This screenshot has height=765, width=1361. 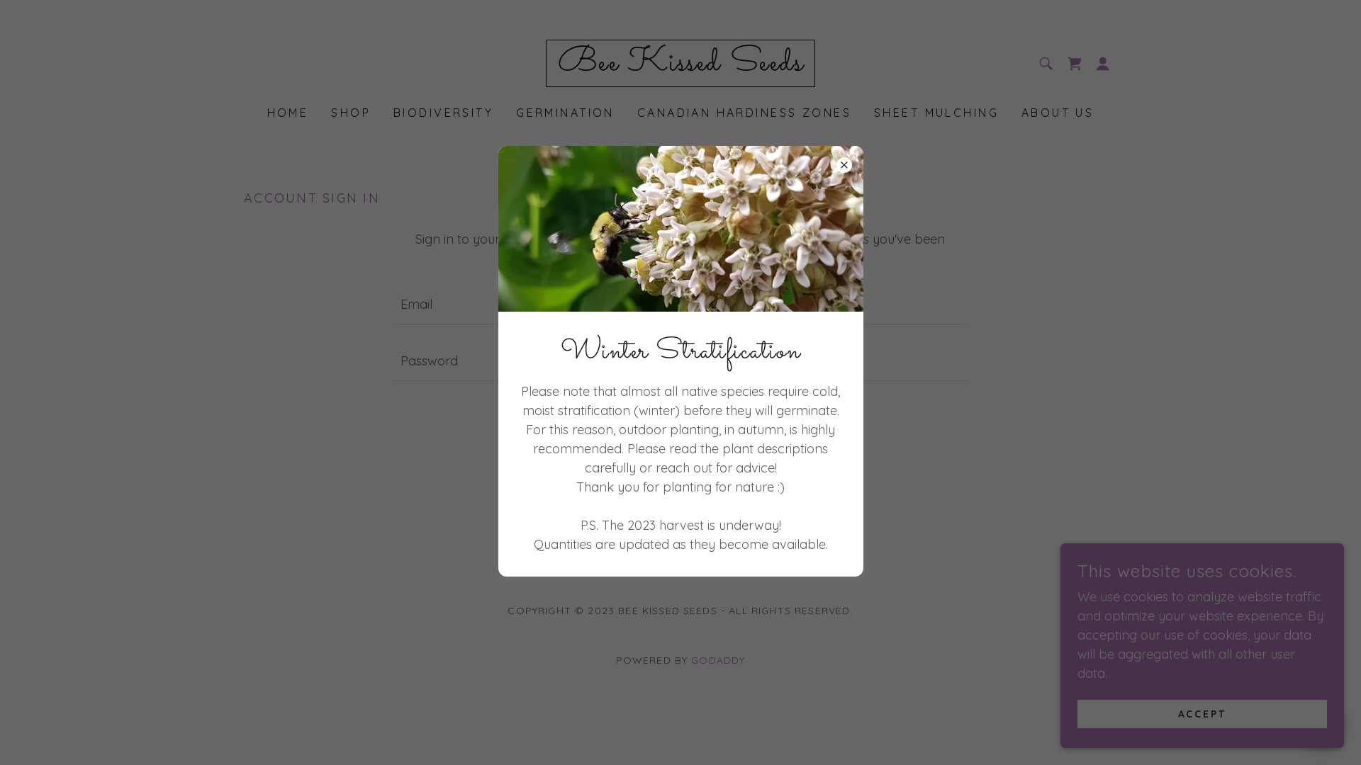 I want to click on SHOP, so click(x=351, y=113).